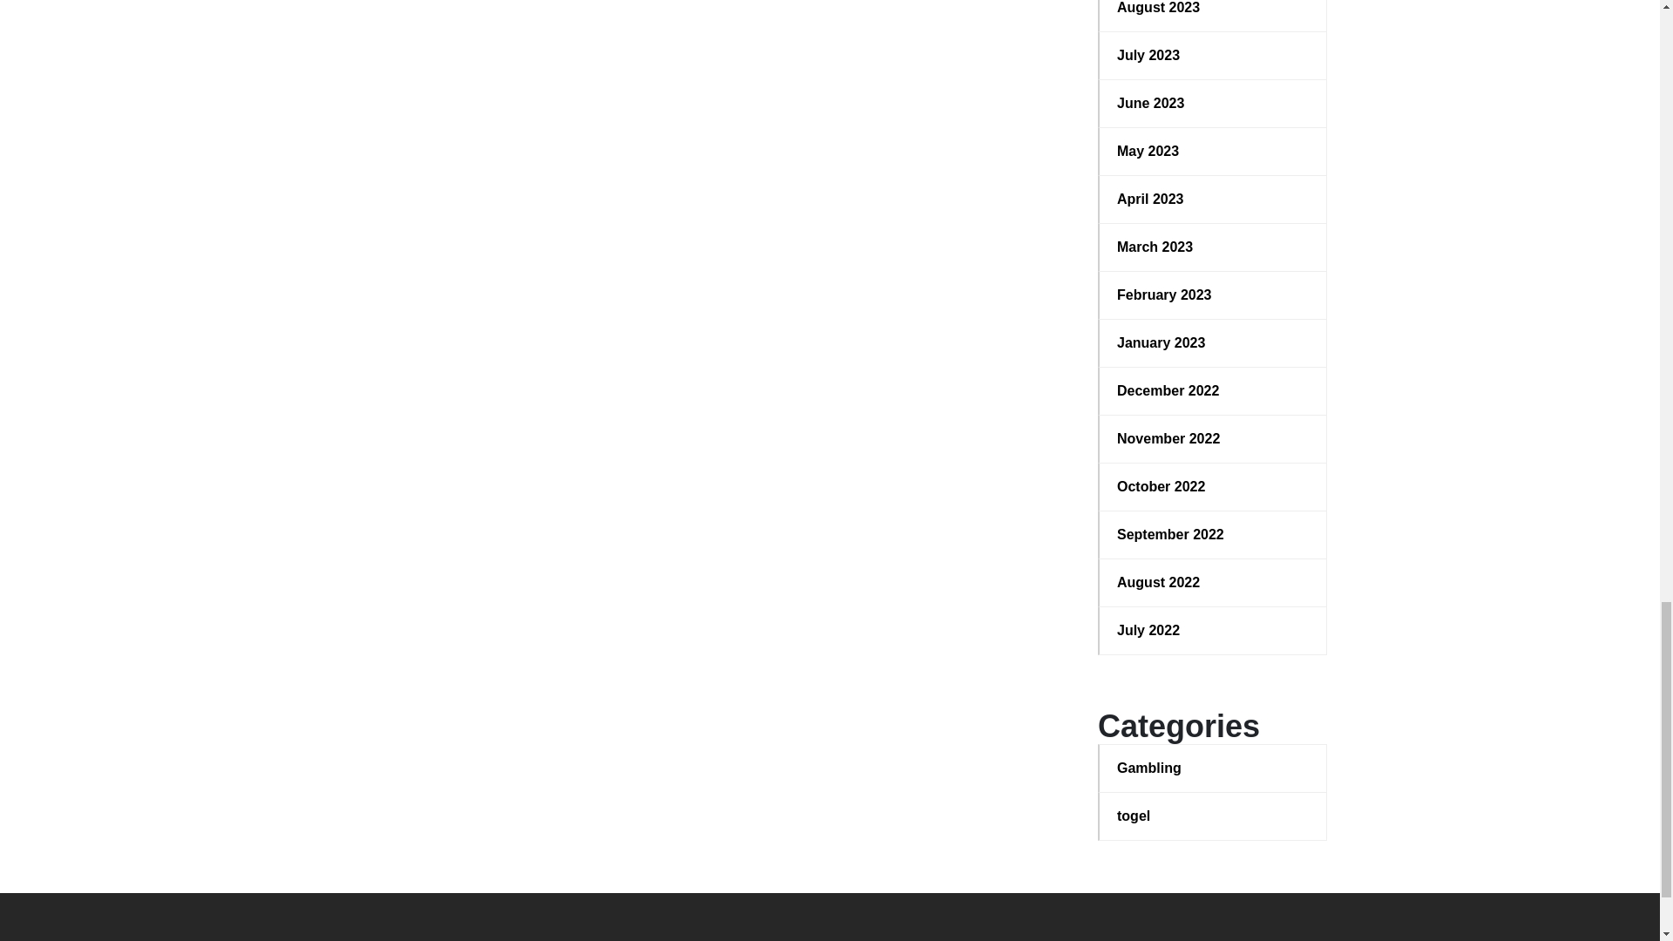 The height and width of the screenshot is (941, 1673). Describe the element at coordinates (1213, 439) in the screenshot. I see `November 2022` at that location.